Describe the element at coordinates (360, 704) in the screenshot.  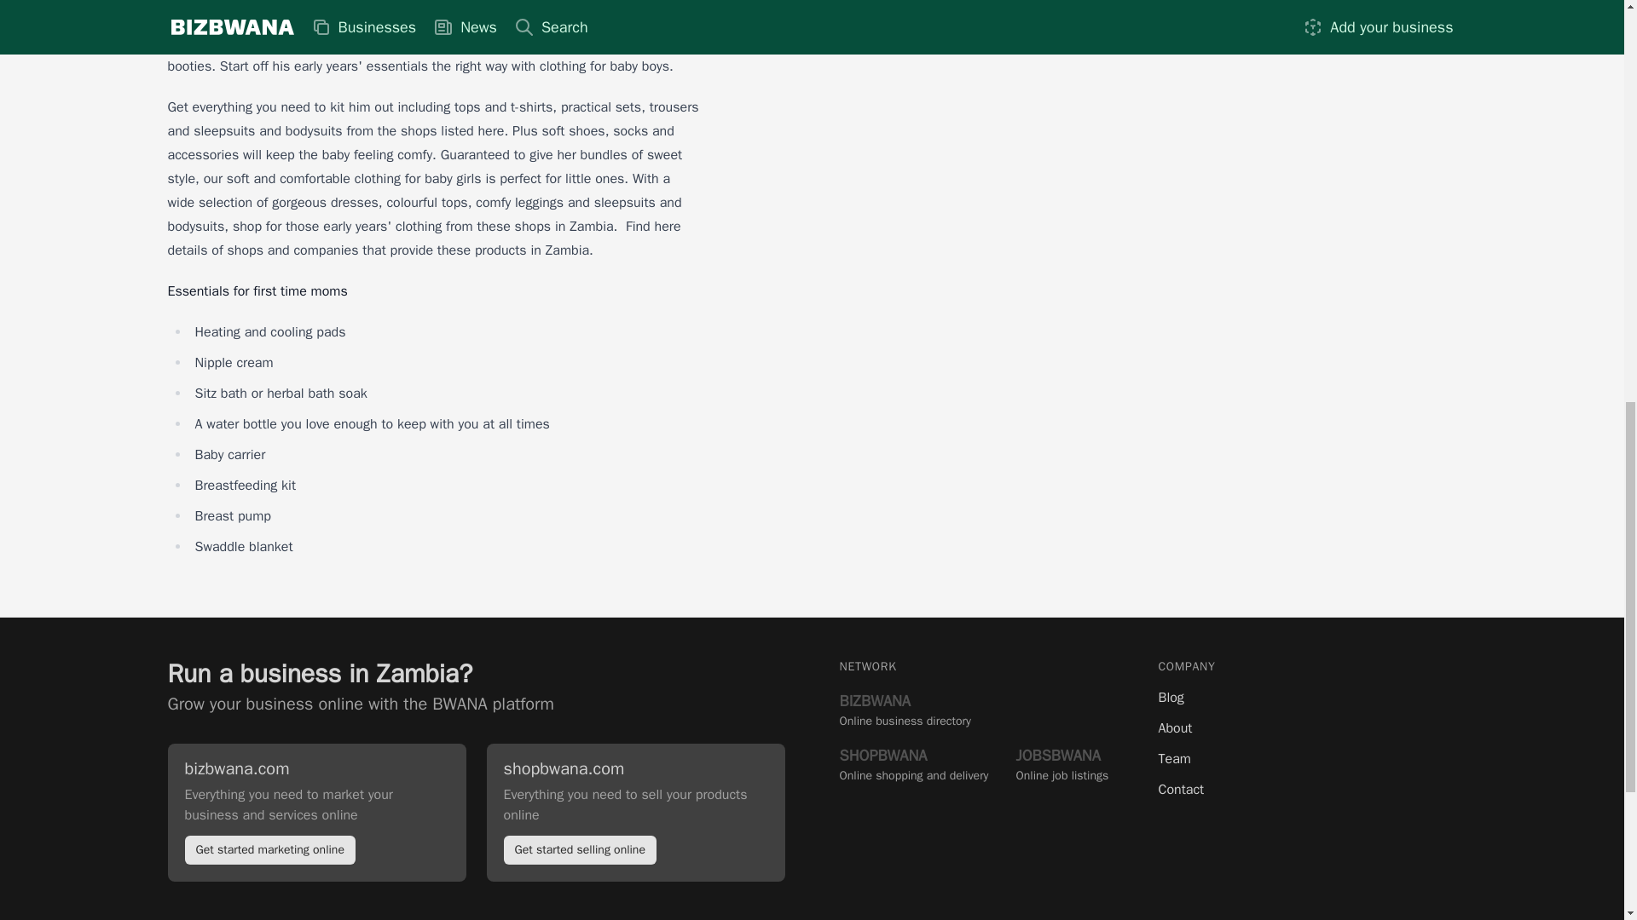
I see `Get started marketing online` at that location.